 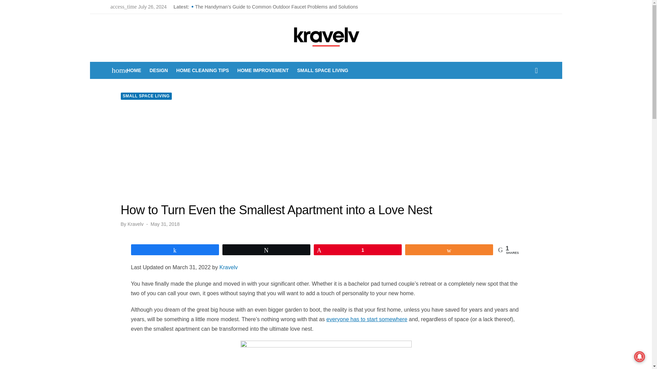 I want to click on Home Improvement Tips, so click(x=263, y=70).